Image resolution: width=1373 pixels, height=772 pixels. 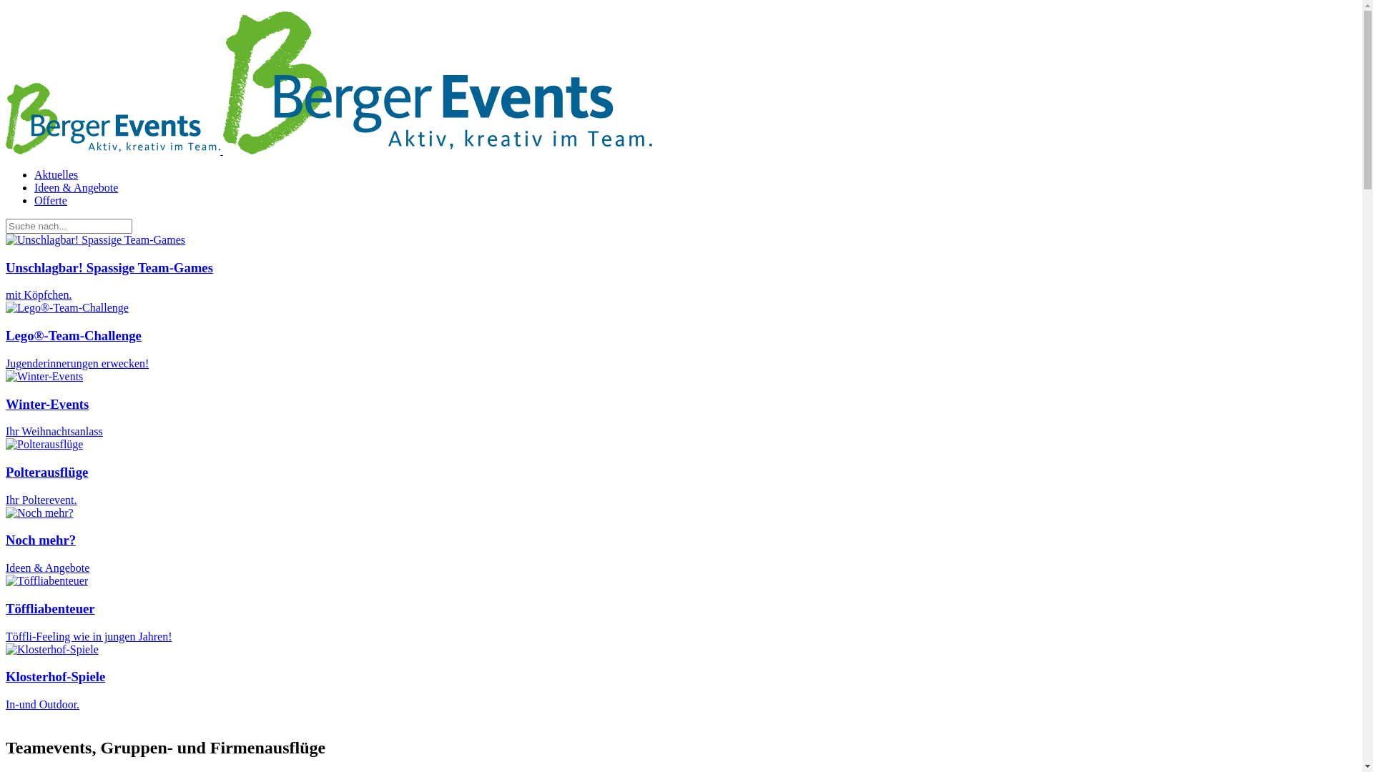 I want to click on Klosterhof-Spiele, so click(x=52, y=650).